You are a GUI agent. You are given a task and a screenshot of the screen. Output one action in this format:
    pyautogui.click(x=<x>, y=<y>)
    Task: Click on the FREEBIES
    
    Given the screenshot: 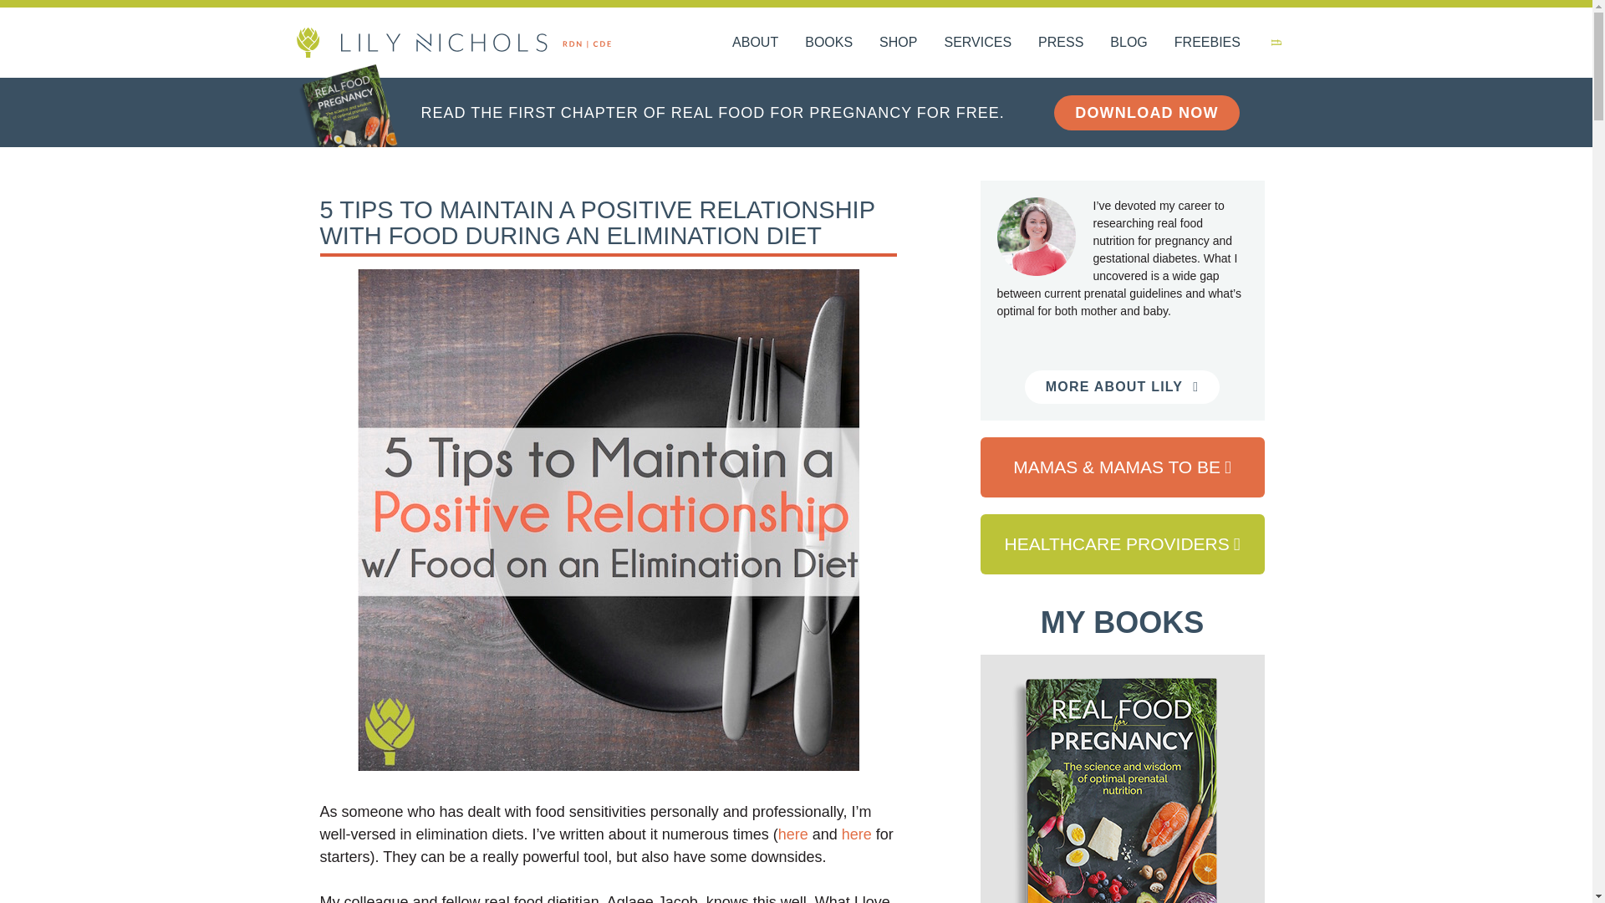 What is the action you would take?
    pyautogui.click(x=1207, y=42)
    